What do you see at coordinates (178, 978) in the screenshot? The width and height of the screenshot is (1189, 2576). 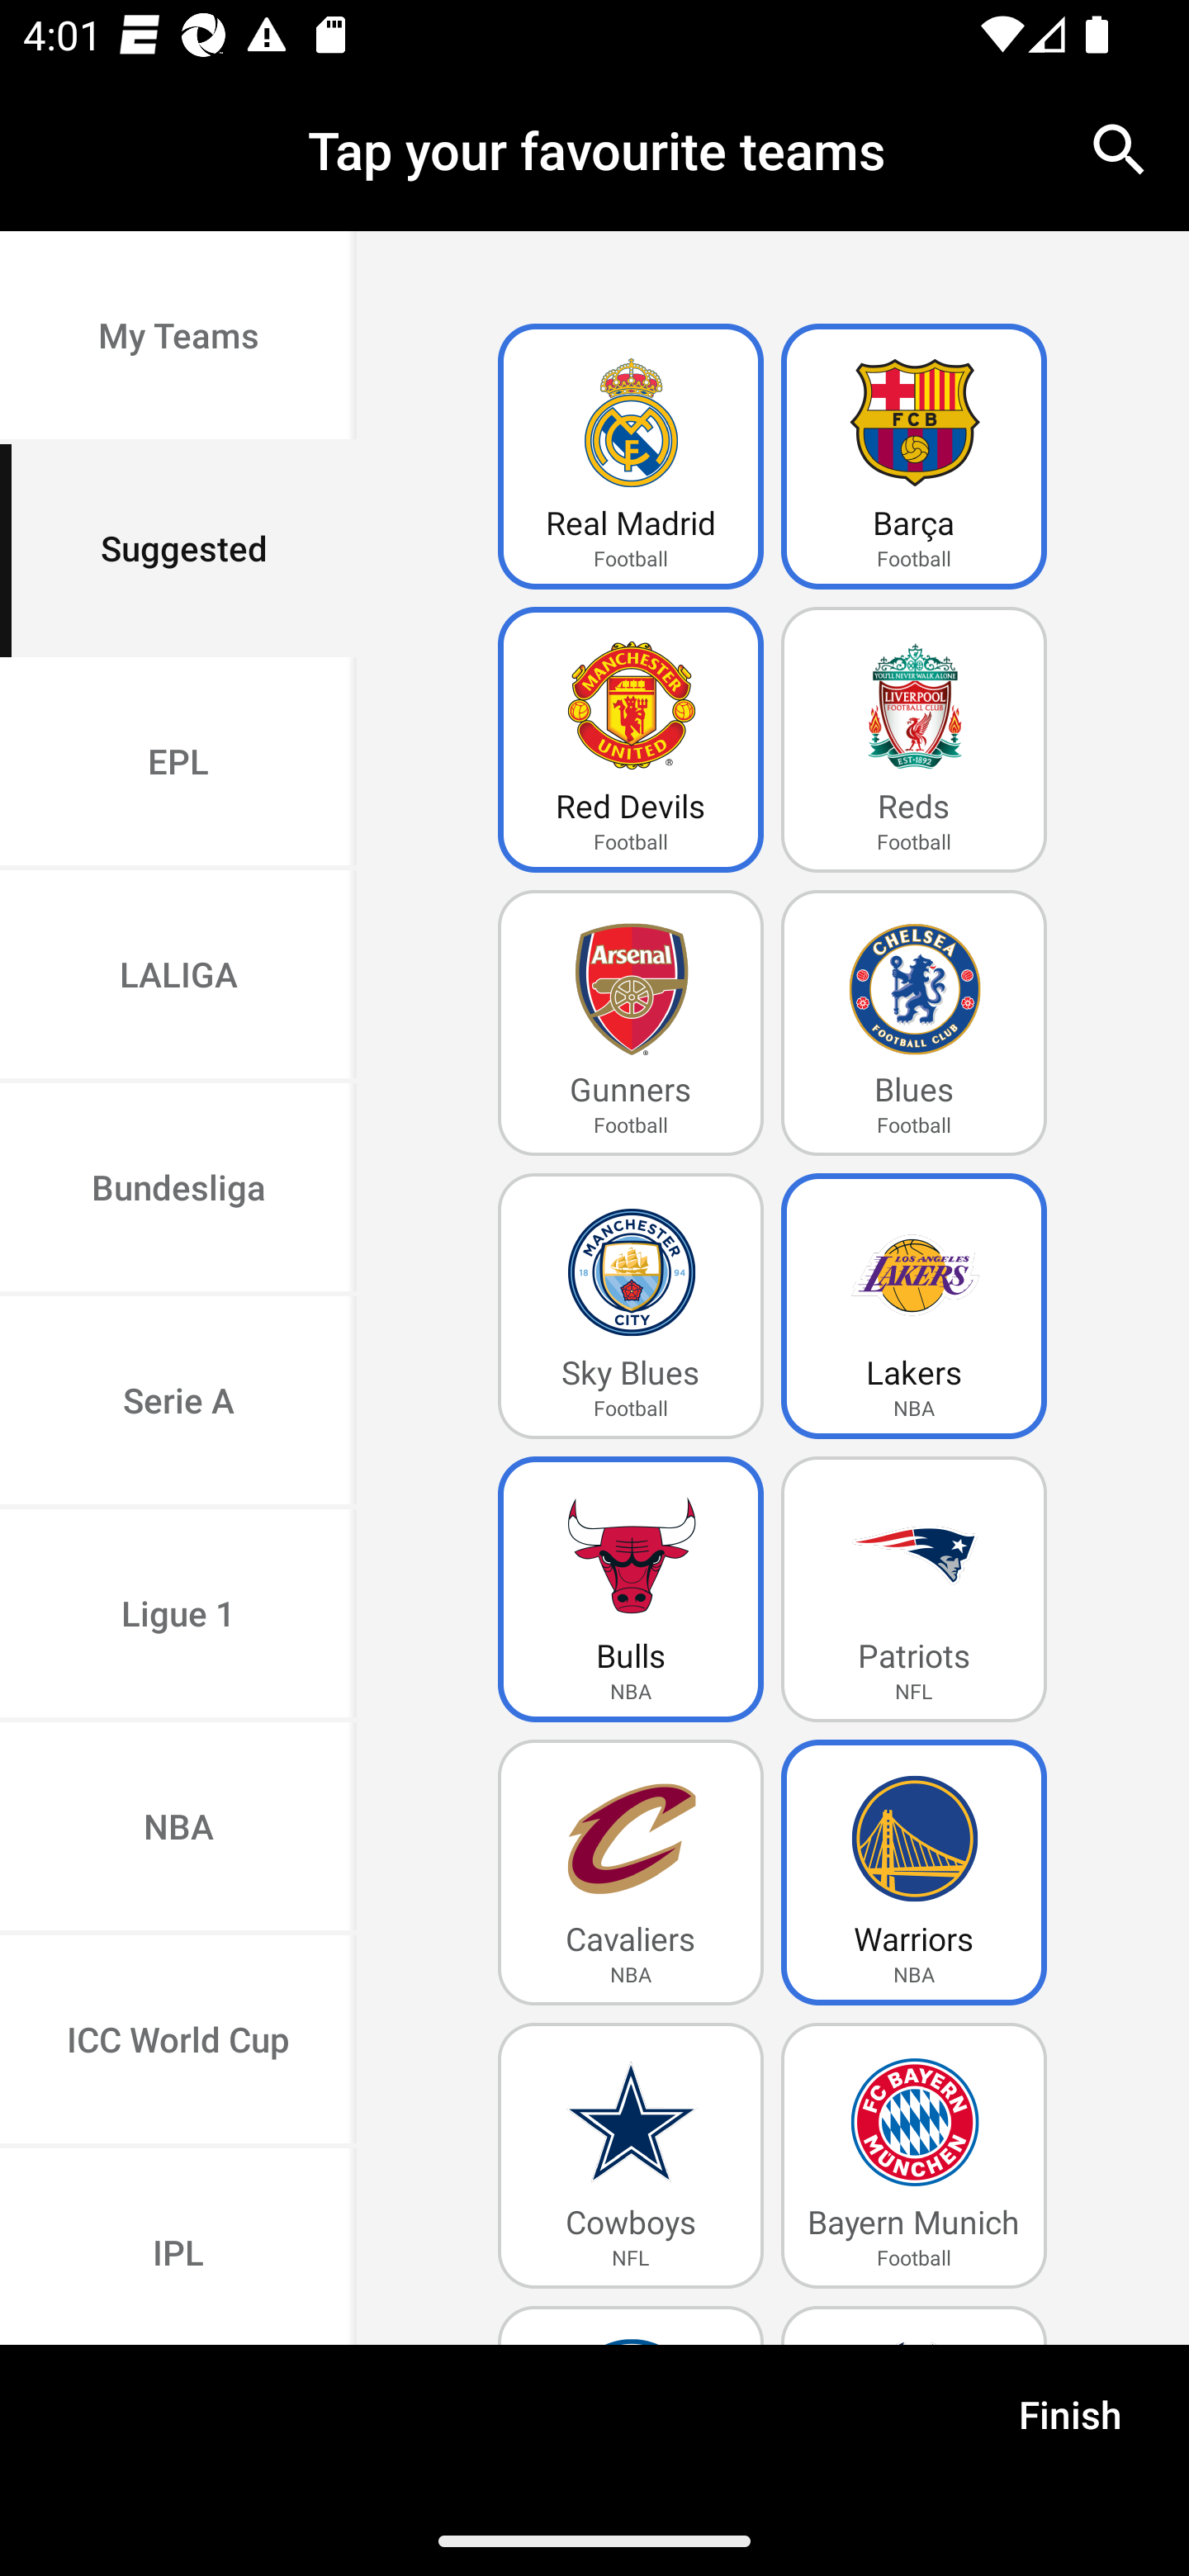 I see `LALIGA` at bounding box center [178, 978].